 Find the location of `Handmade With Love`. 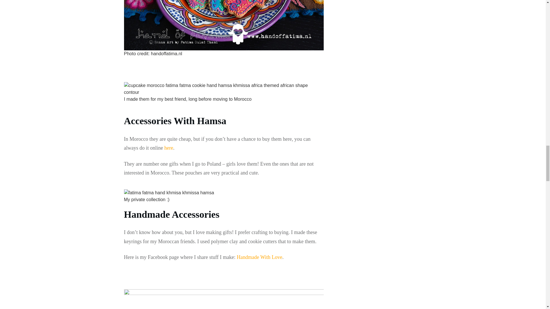

Handmade With Love is located at coordinates (260, 257).